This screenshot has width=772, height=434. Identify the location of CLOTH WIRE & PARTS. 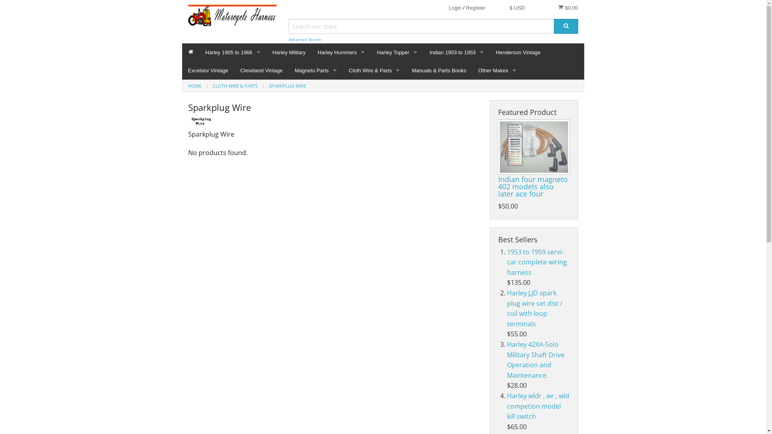
(235, 86).